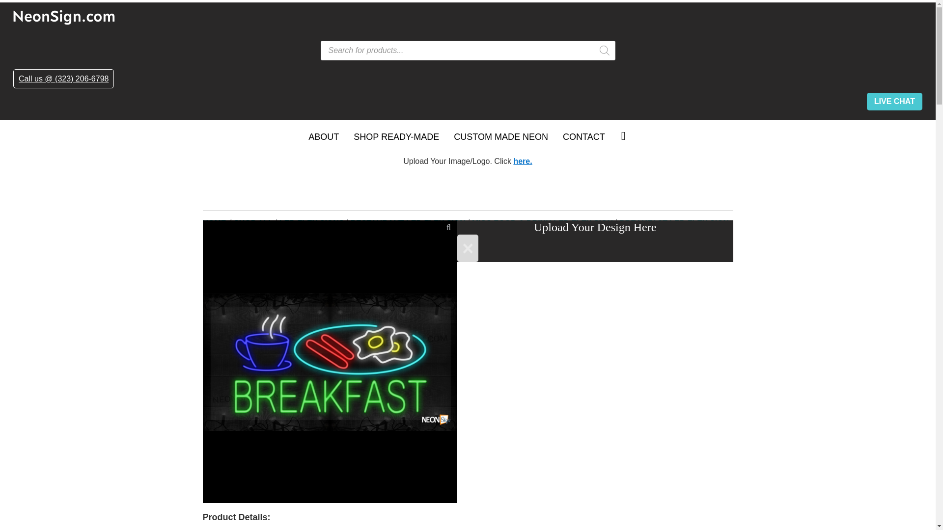  What do you see at coordinates (312, 223) in the screenshot?
I see `LED FLEX SIGNS` at bounding box center [312, 223].